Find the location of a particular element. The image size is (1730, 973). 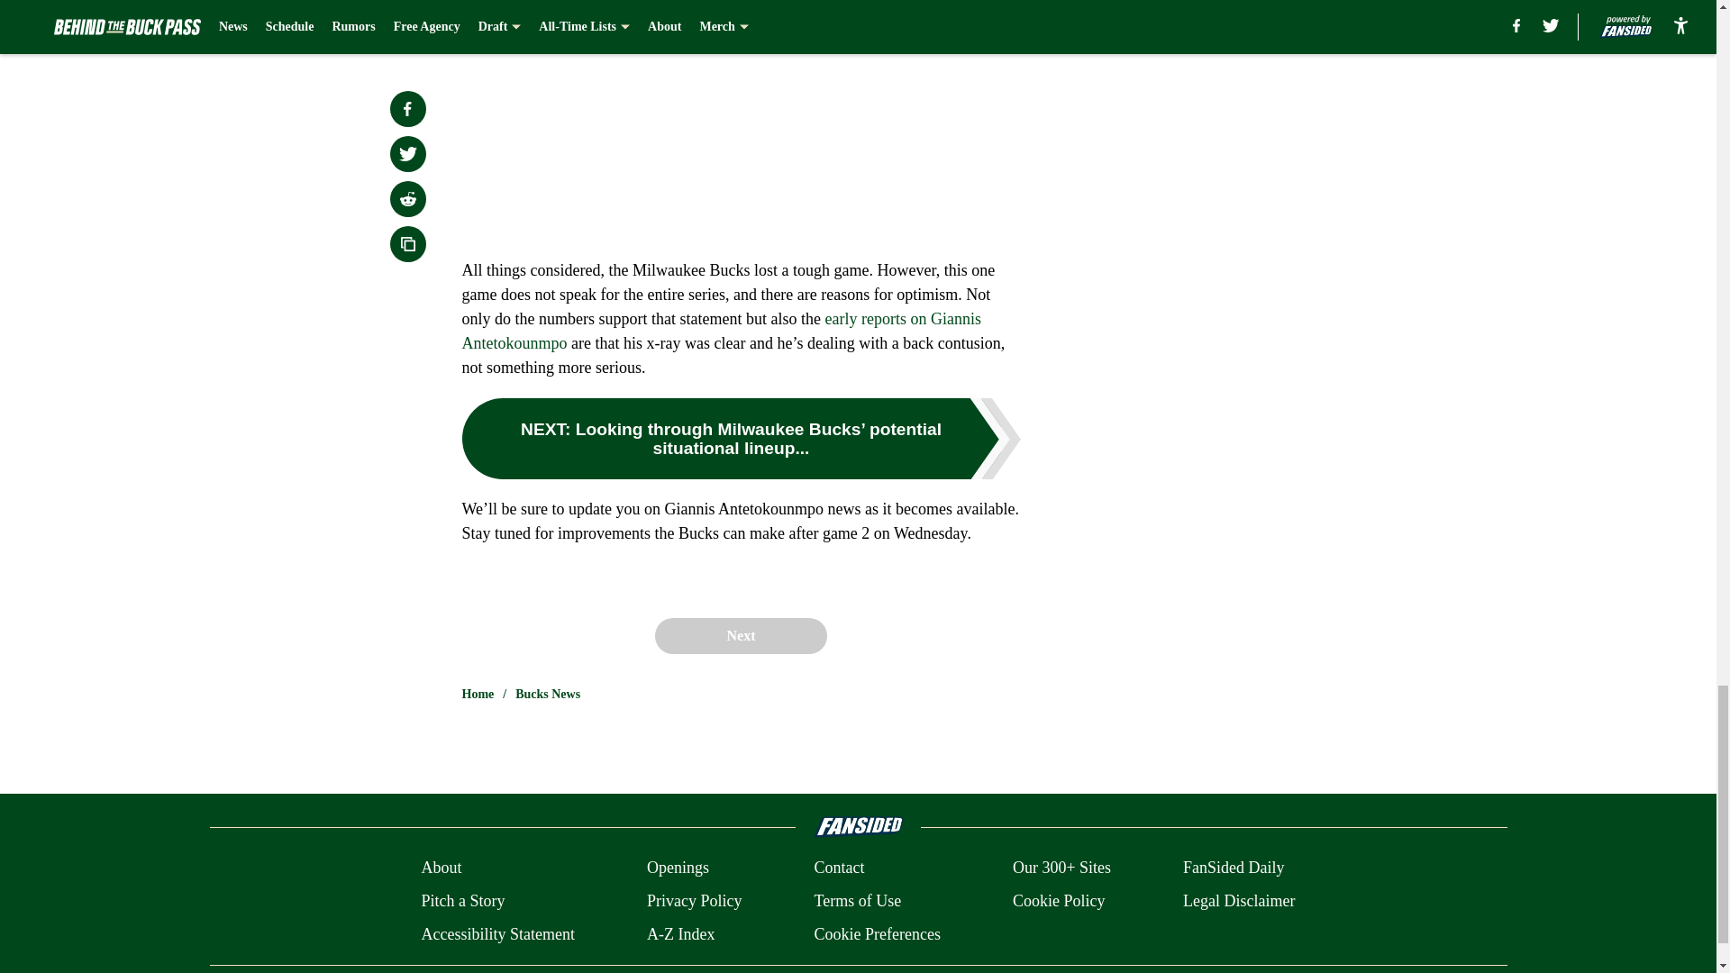

early reports on Giannis Antetokounmpo is located at coordinates (721, 331).